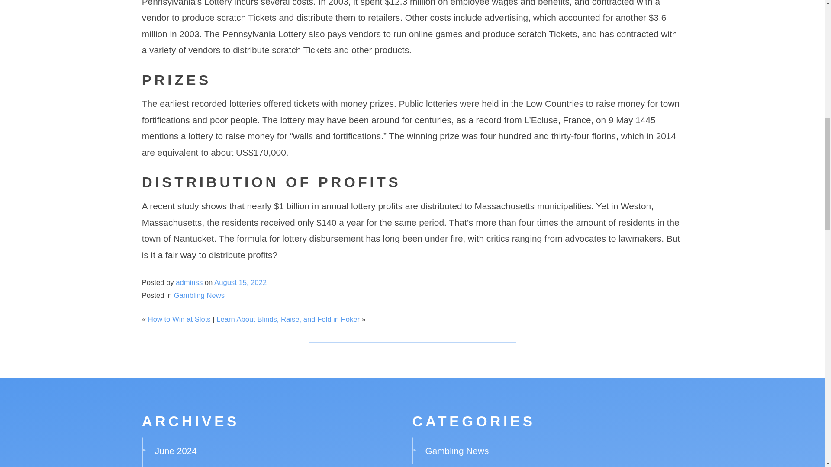  What do you see at coordinates (457, 451) in the screenshot?
I see `Gambling News` at bounding box center [457, 451].